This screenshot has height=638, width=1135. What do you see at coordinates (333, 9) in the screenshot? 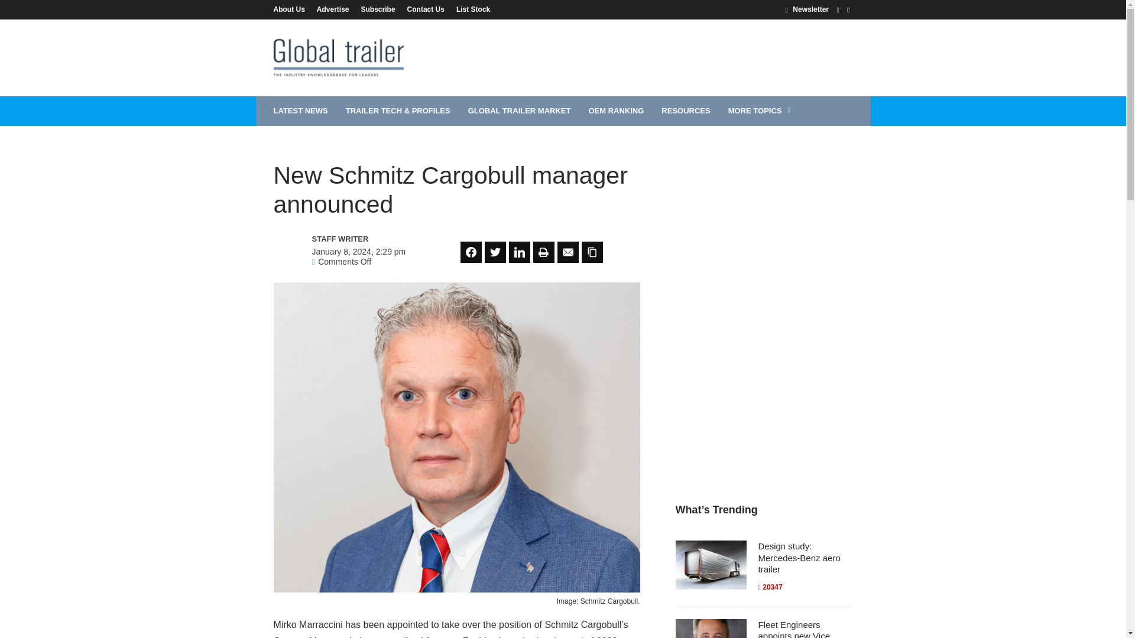
I see `Advertise` at bounding box center [333, 9].